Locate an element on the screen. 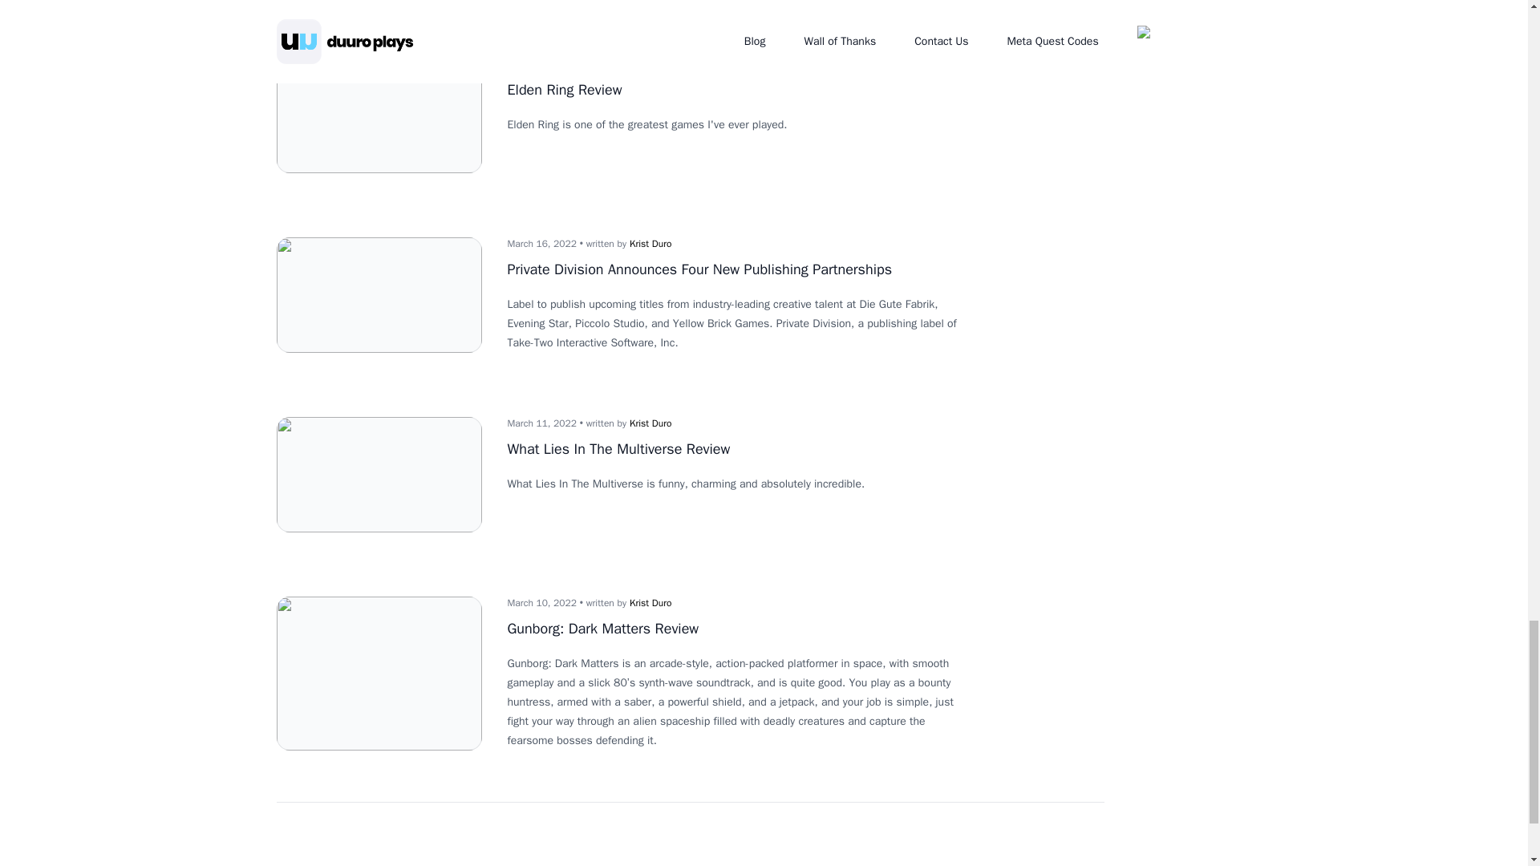 The image size is (1540, 866). Private Division Announces Four New Publishing Partnerships is located at coordinates (699, 269).